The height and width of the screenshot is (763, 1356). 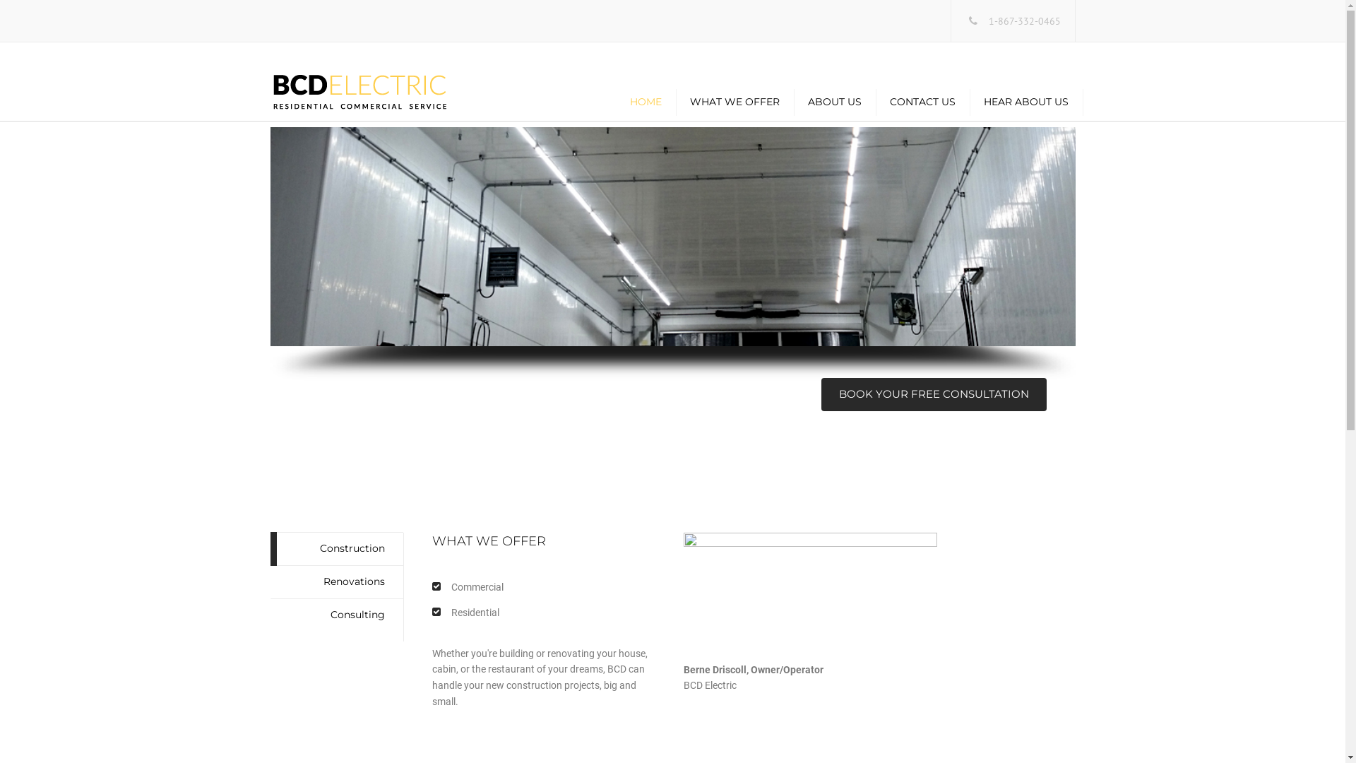 What do you see at coordinates (734, 102) in the screenshot?
I see `WHAT WE OFFER` at bounding box center [734, 102].